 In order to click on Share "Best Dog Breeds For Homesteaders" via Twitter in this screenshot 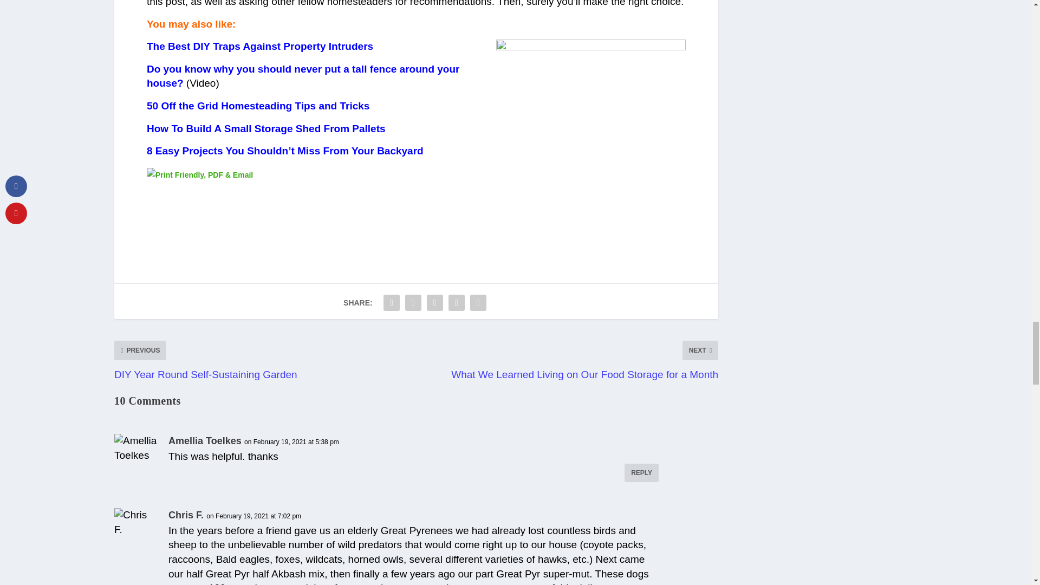, I will do `click(413, 302)`.